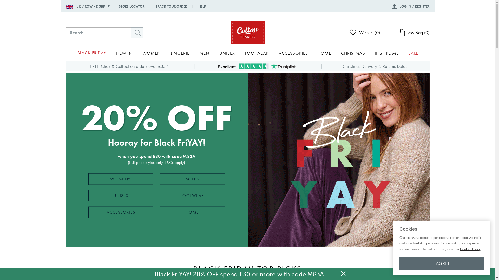 Image resolution: width=499 pixels, height=280 pixels. Describe the element at coordinates (204, 53) in the screenshot. I see `MEN` at that location.